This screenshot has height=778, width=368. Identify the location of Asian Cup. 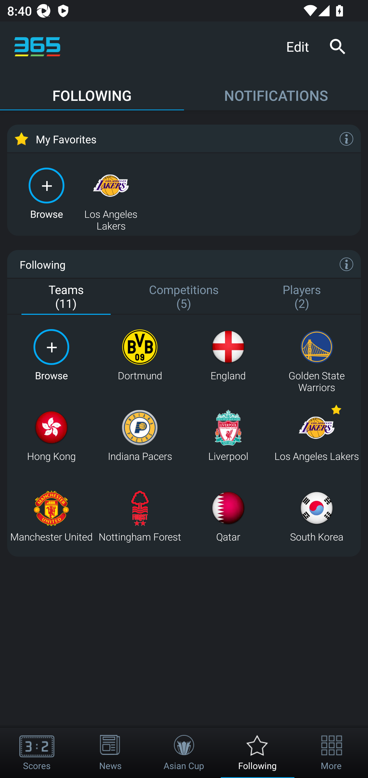
(184, 753).